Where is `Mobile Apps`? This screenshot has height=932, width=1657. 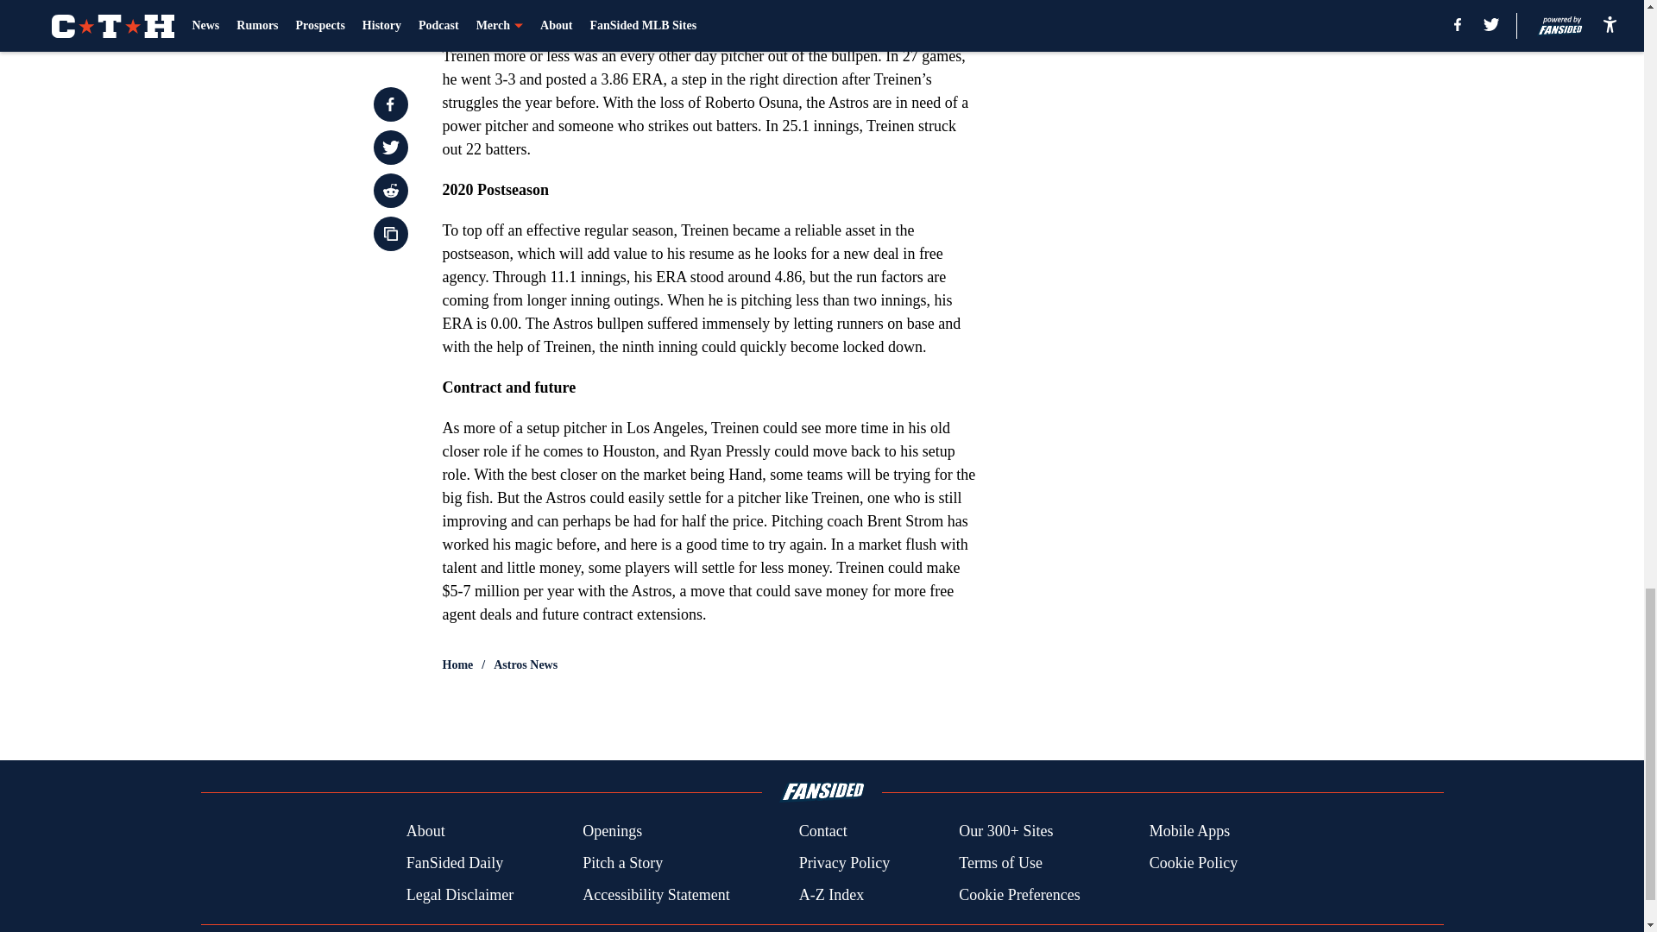 Mobile Apps is located at coordinates (1190, 832).